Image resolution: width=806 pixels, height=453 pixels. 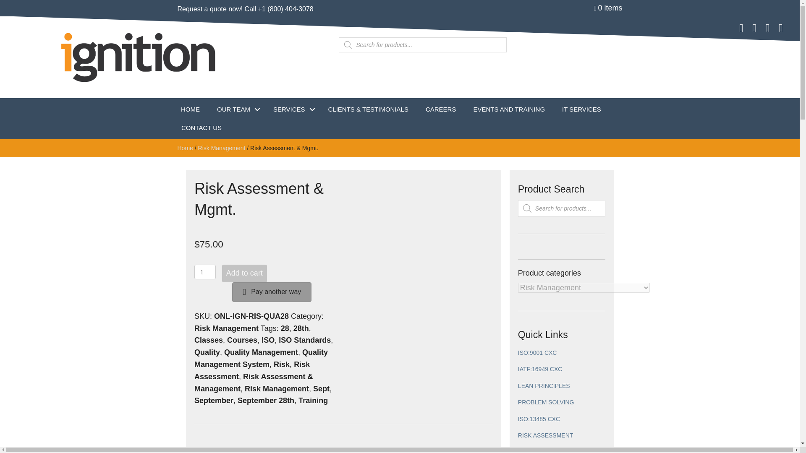 I want to click on Untitled-7, so click(x=139, y=57).